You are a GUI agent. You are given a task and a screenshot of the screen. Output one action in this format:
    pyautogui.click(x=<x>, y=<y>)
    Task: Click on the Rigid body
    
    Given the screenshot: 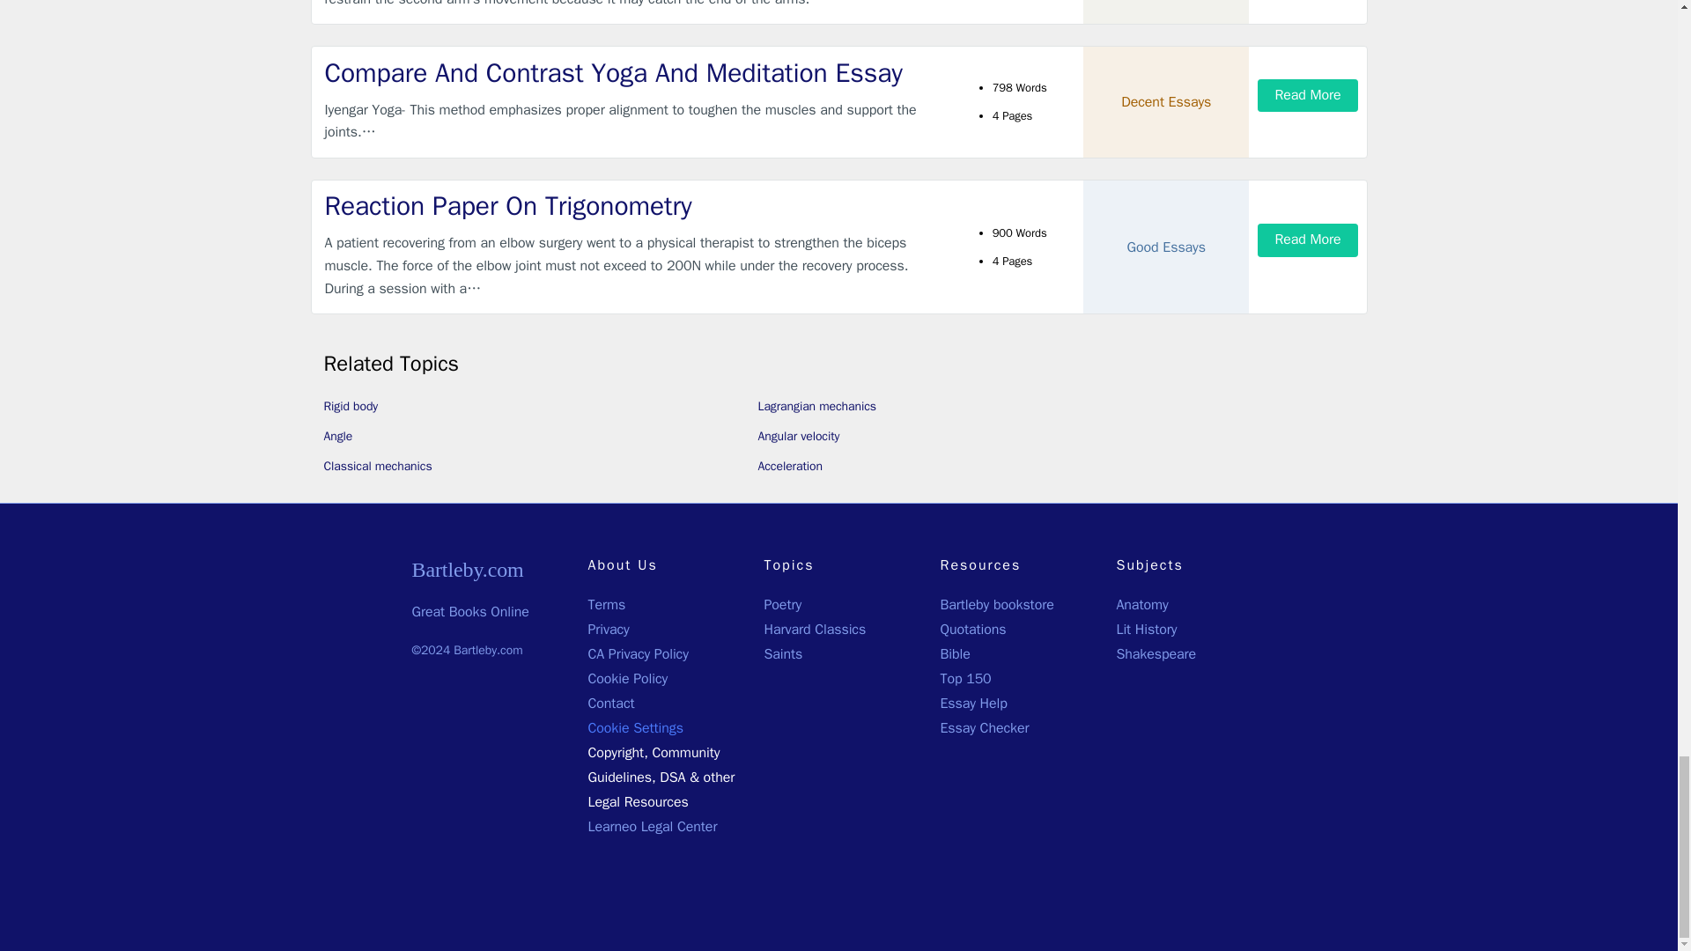 What is the action you would take?
    pyautogui.click(x=351, y=405)
    